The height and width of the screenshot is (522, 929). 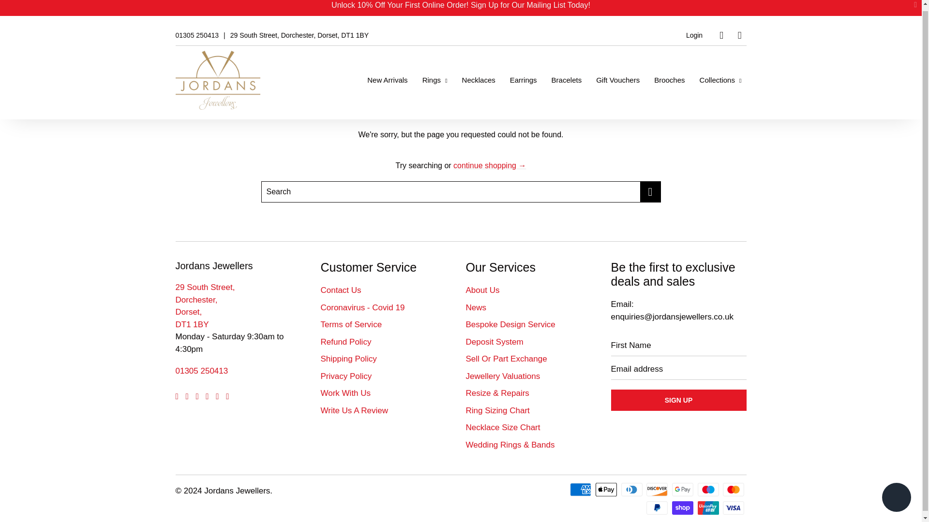 I want to click on Diners Club, so click(x=633, y=489).